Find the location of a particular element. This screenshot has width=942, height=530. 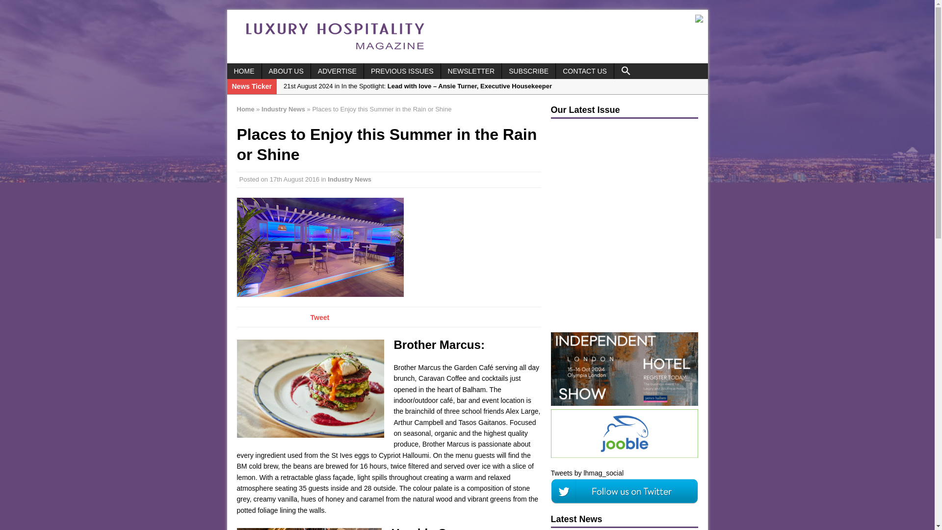

HOME is located at coordinates (243, 71).